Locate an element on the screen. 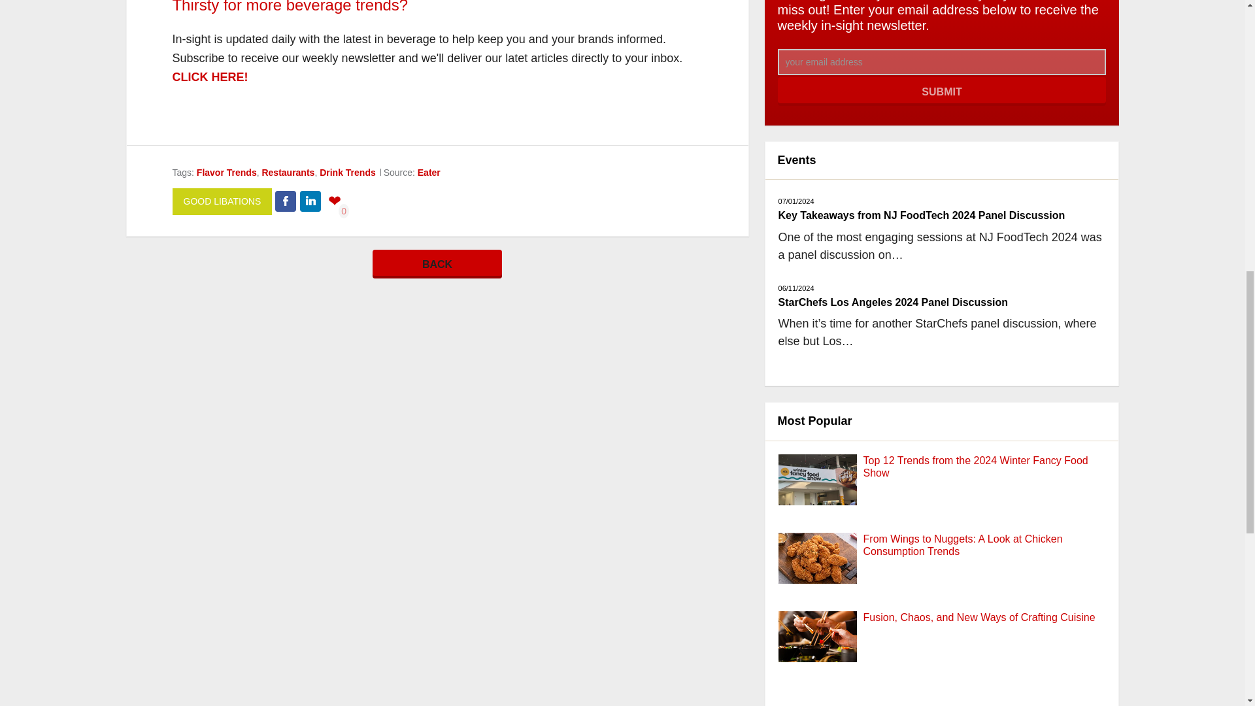 This screenshot has height=706, width=1255. Key Takeaways from NJ FoodTech 2024 Panel Discussion is located at coordinates (922, 215).